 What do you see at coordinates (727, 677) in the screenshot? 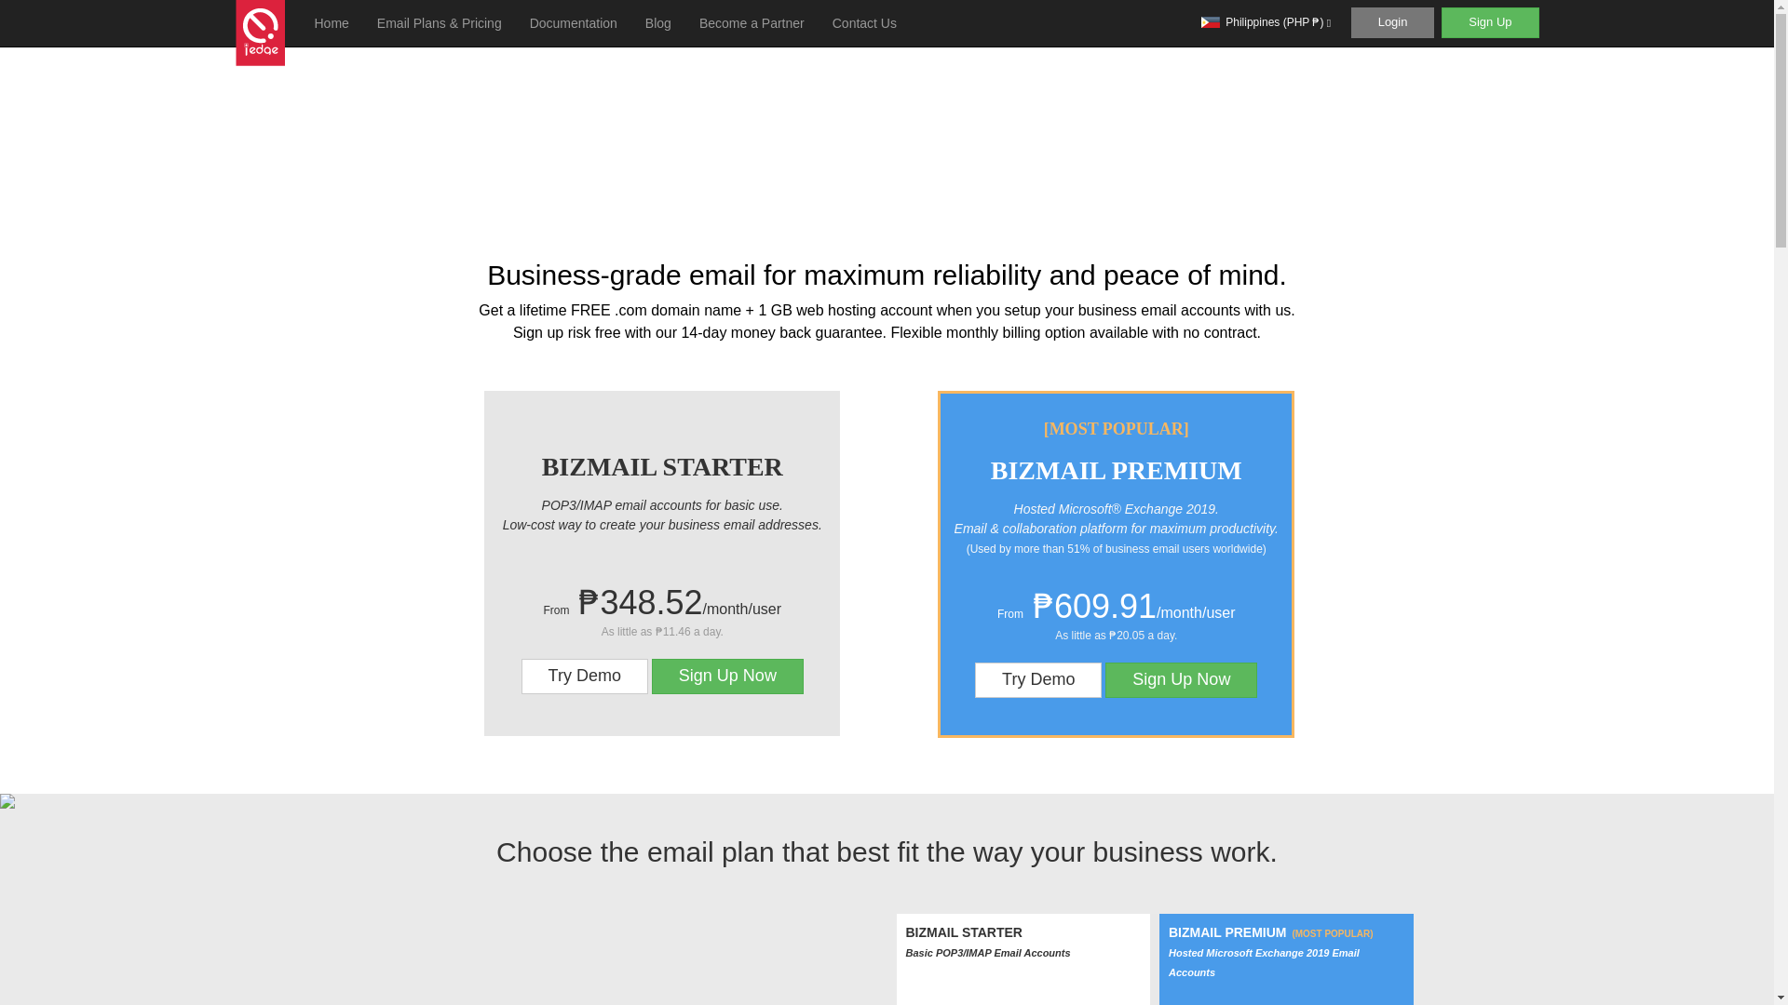
I see `Create email addresses for your business here` at bounding box center [727, 677].